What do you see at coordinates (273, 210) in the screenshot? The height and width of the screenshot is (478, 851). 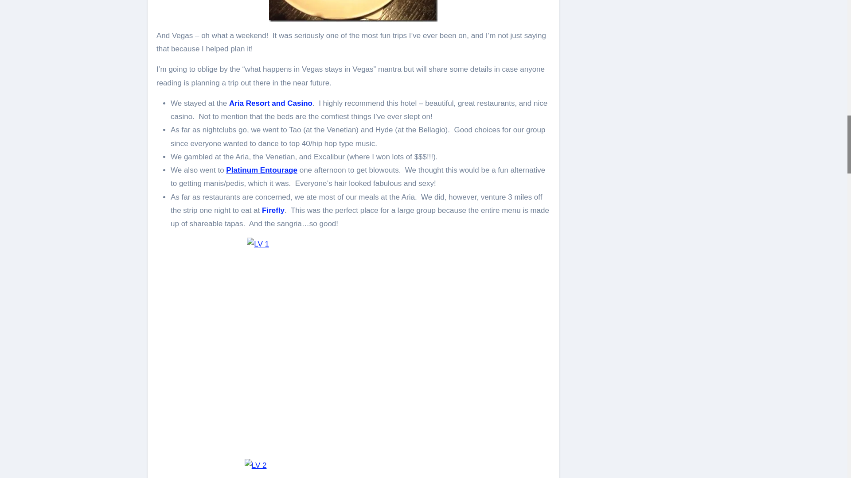 I see `Firefly` at bounding box center [273, 210].